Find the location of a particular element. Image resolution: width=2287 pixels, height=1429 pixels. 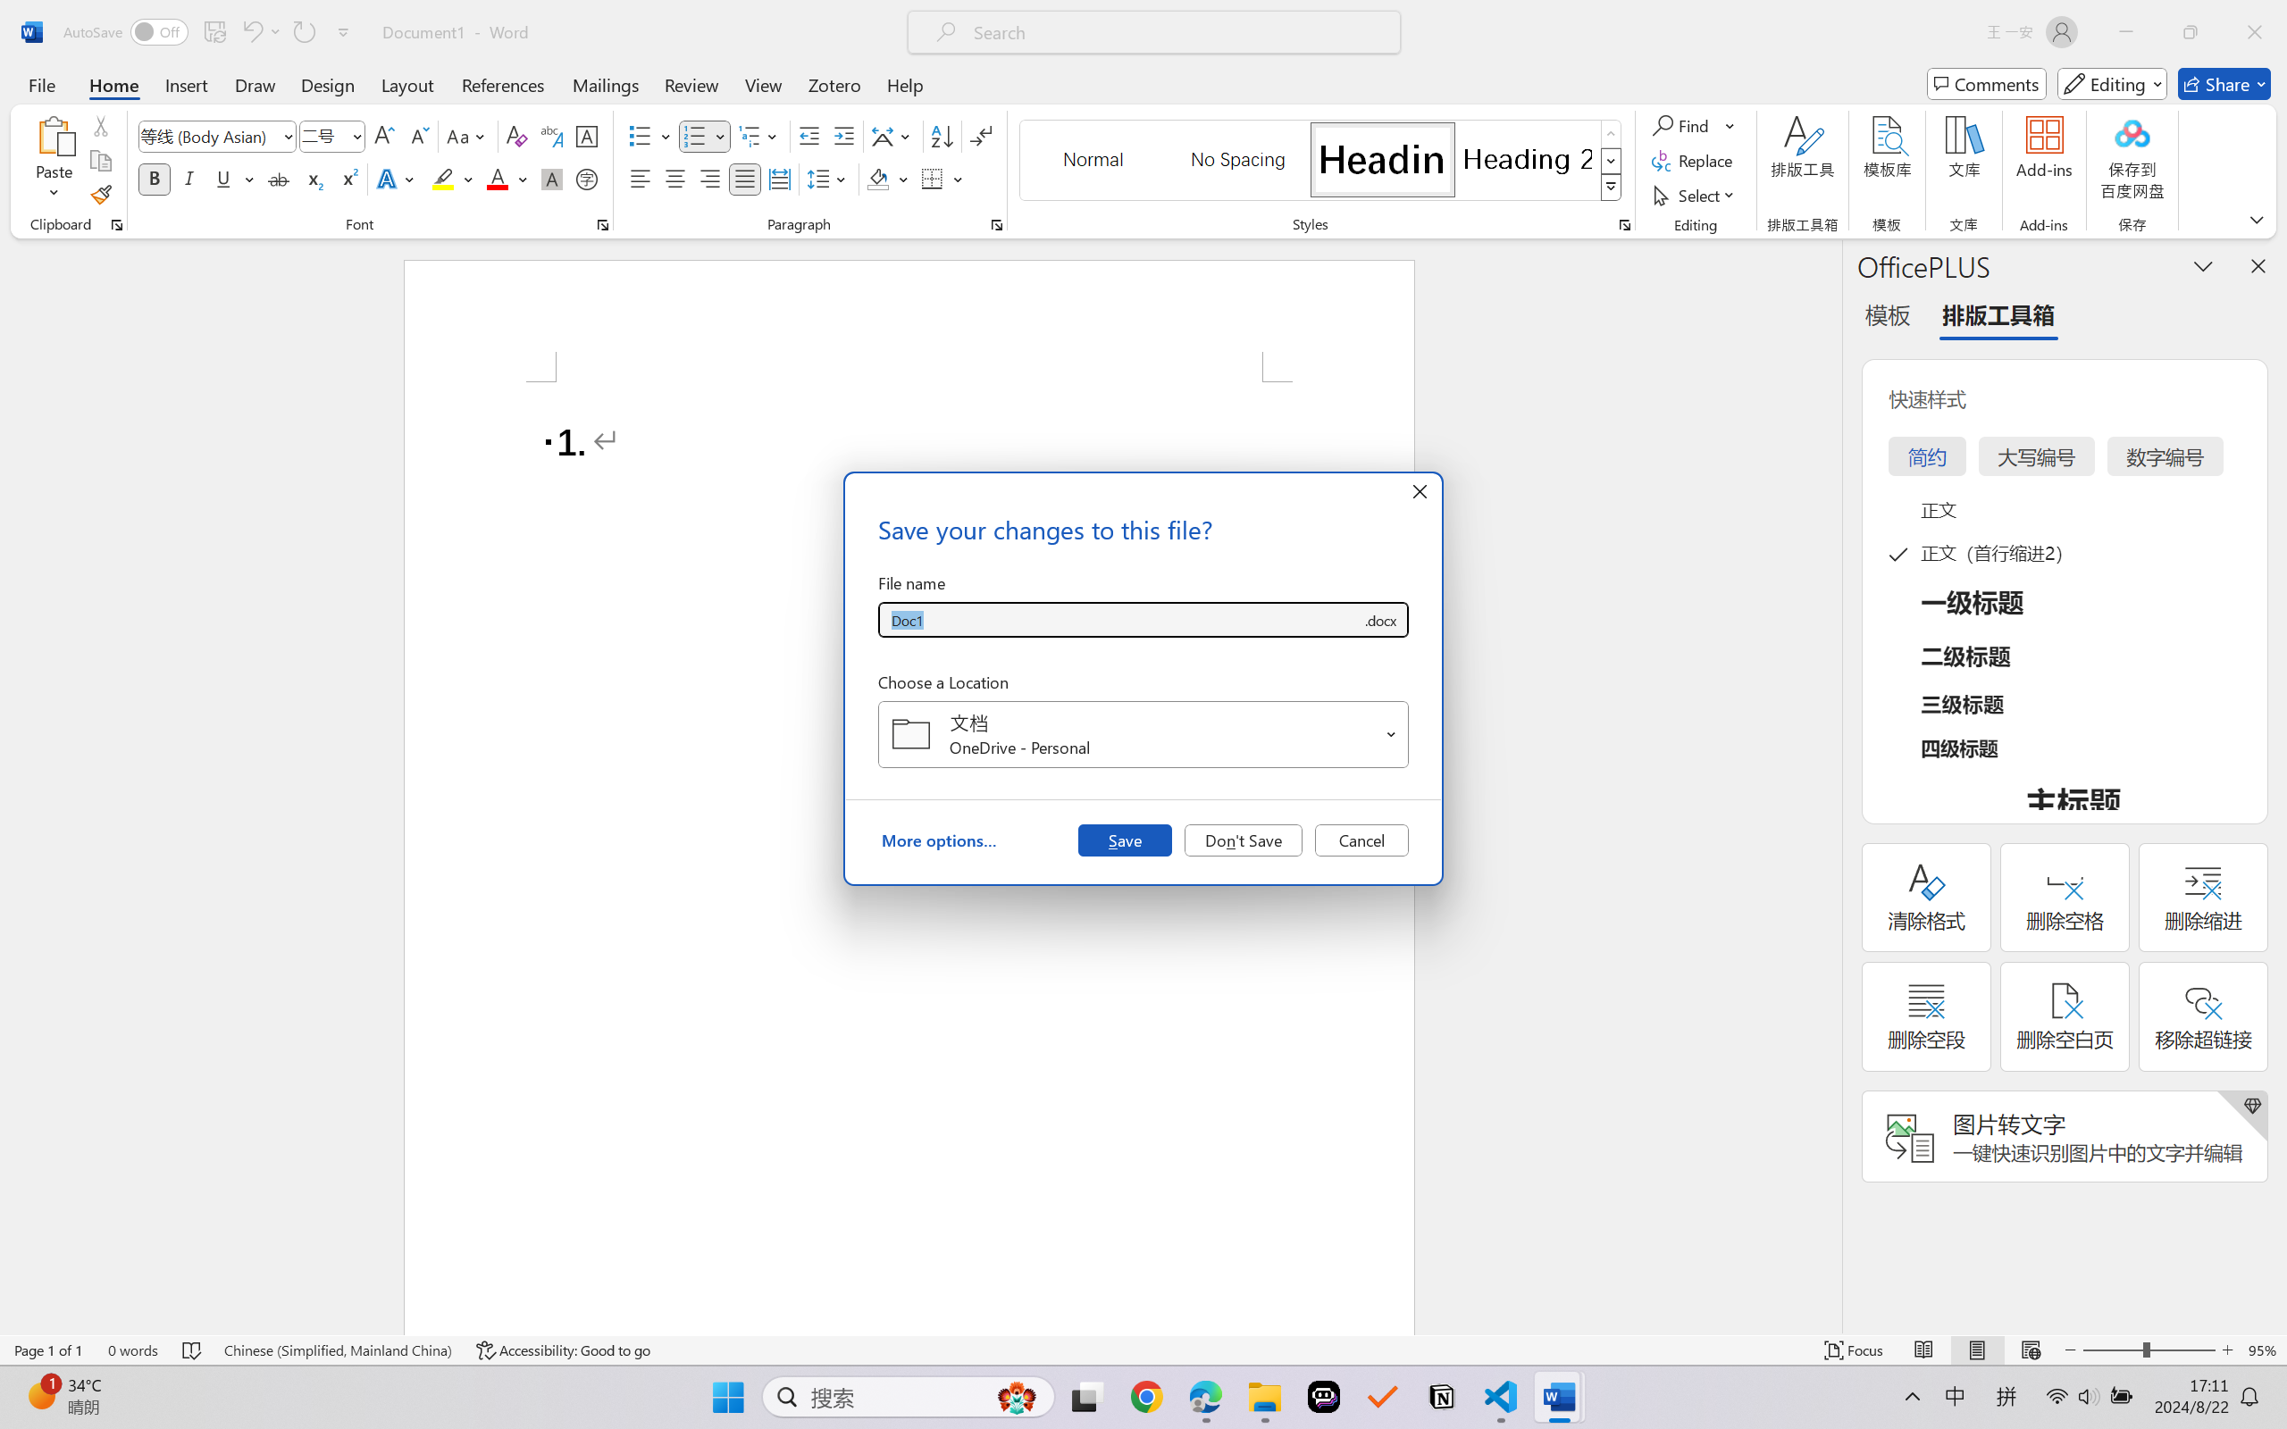

Zoom 95% is located at coordinates (2263, 1350).